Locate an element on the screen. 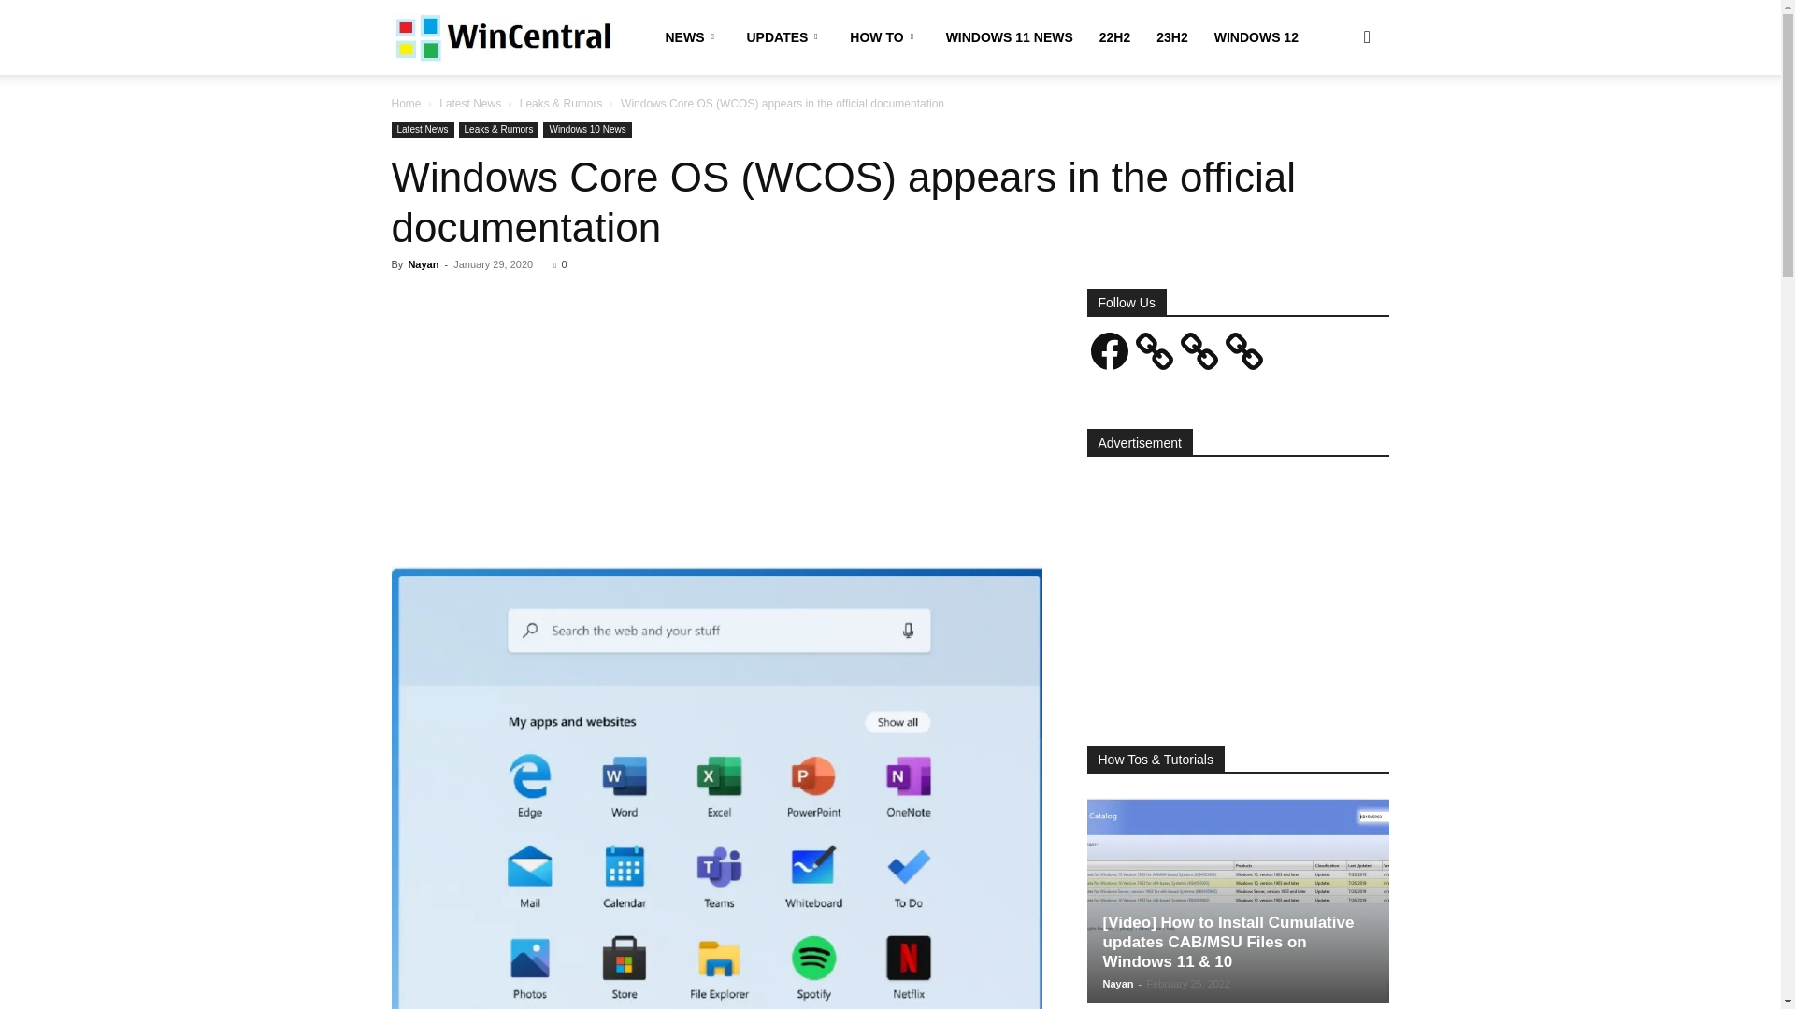  Nayan is located at coordinates (423, 263).